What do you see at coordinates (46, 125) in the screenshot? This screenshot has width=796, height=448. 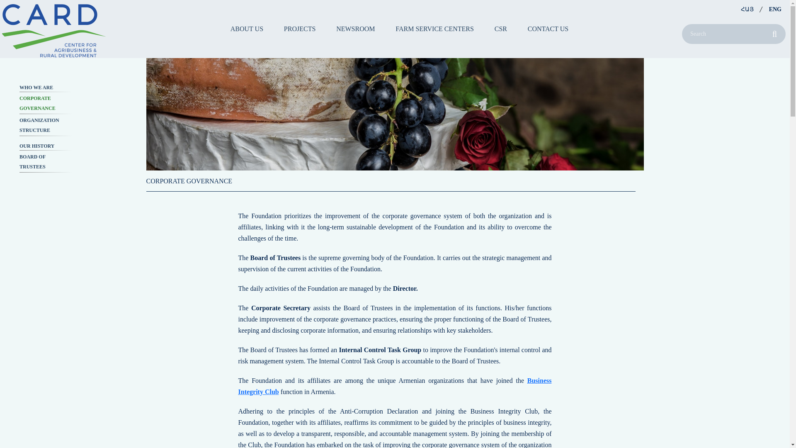 I see `ORGANIZATION STRUCTURE` at bounding box center [46, 125].